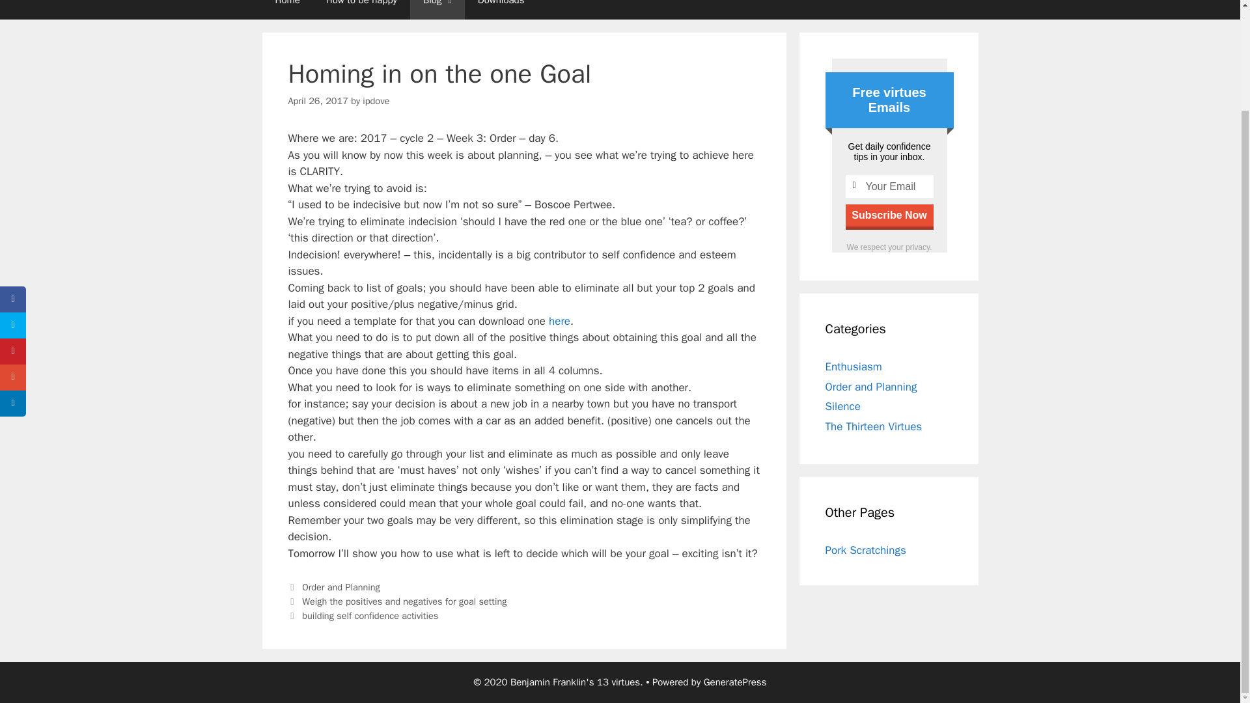 This screenshot has height=703, width=1250. Describe the element at coordinates (871, 387) in the screenshot. I see `Order and Planning` at that location.